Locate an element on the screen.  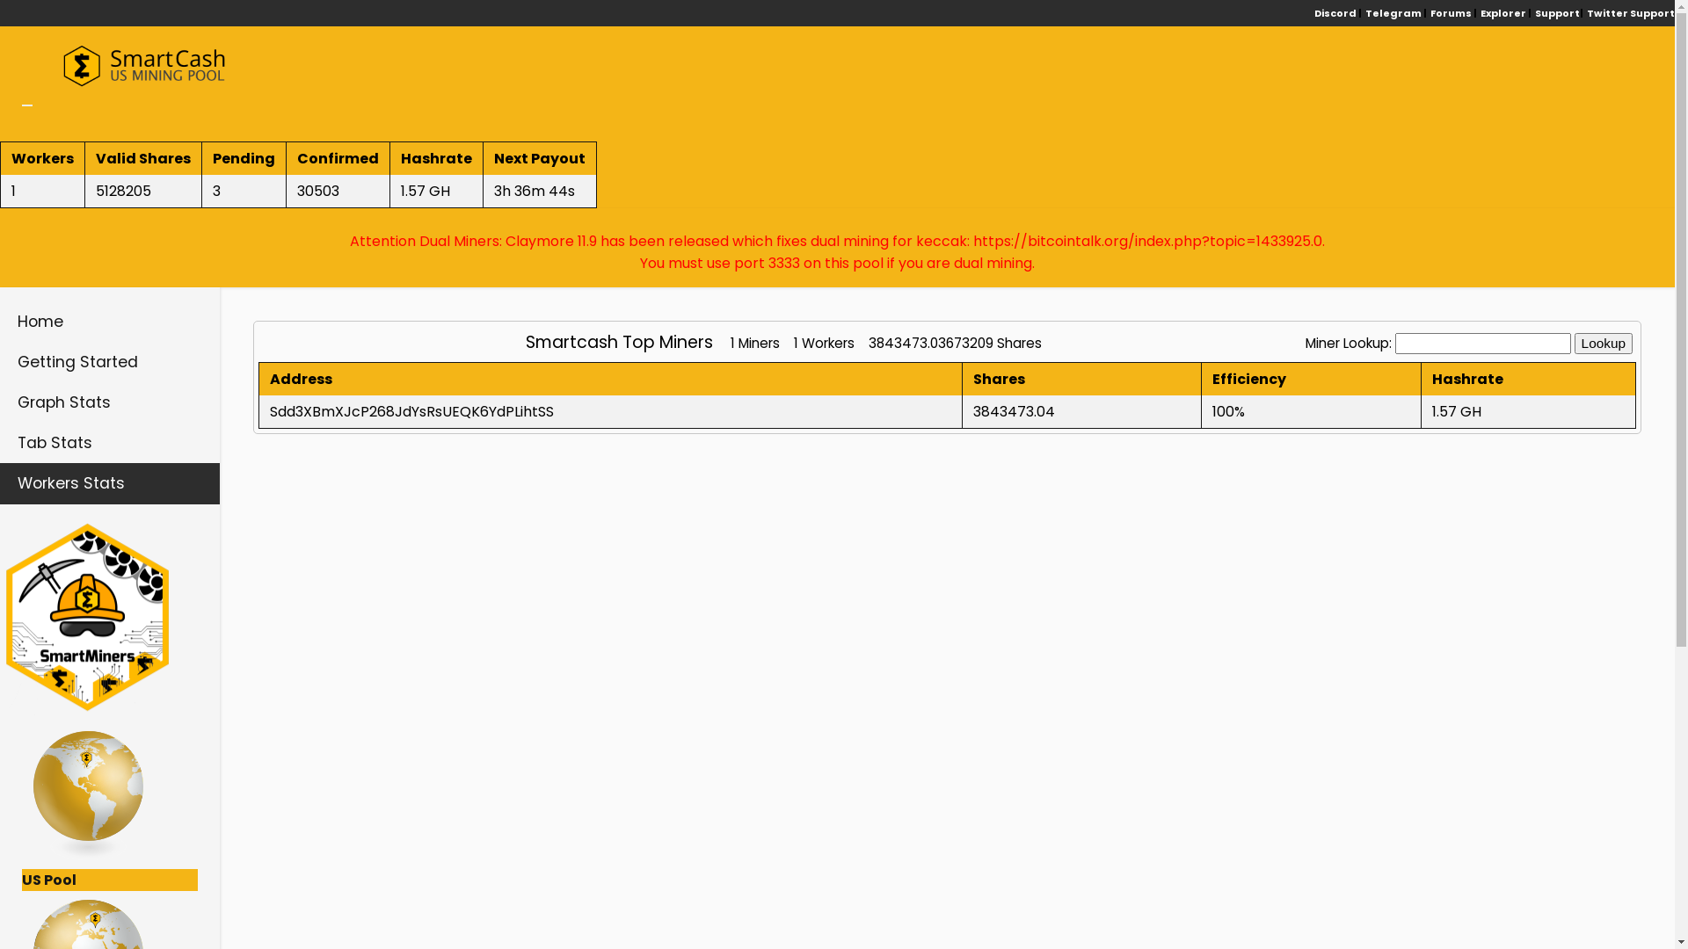
 Telegram is located at coordinates (1393, 13).